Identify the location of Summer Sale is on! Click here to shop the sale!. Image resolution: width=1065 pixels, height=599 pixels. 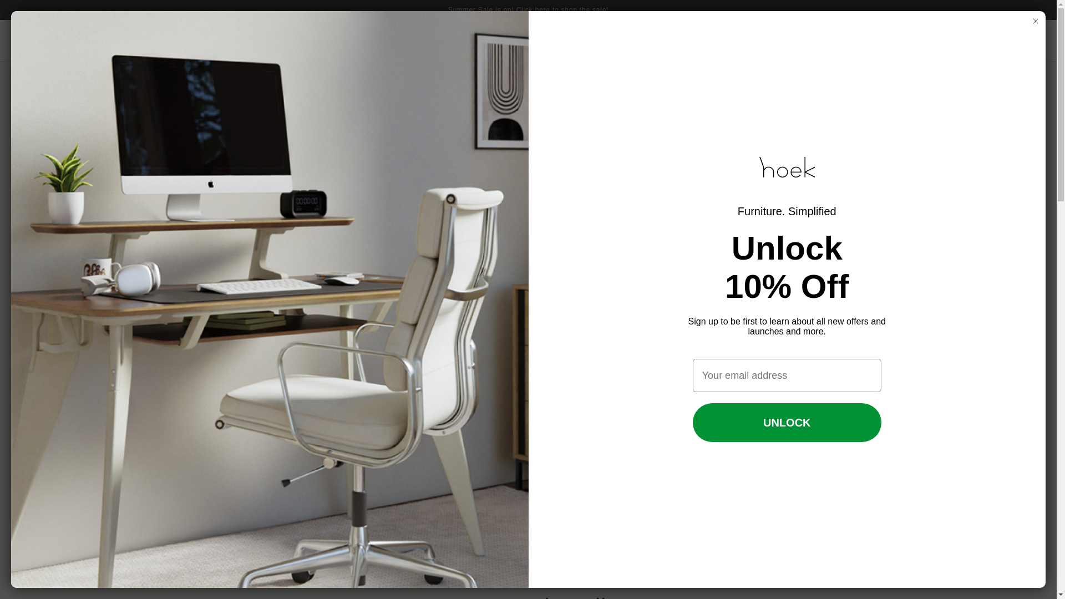
(528, 9).